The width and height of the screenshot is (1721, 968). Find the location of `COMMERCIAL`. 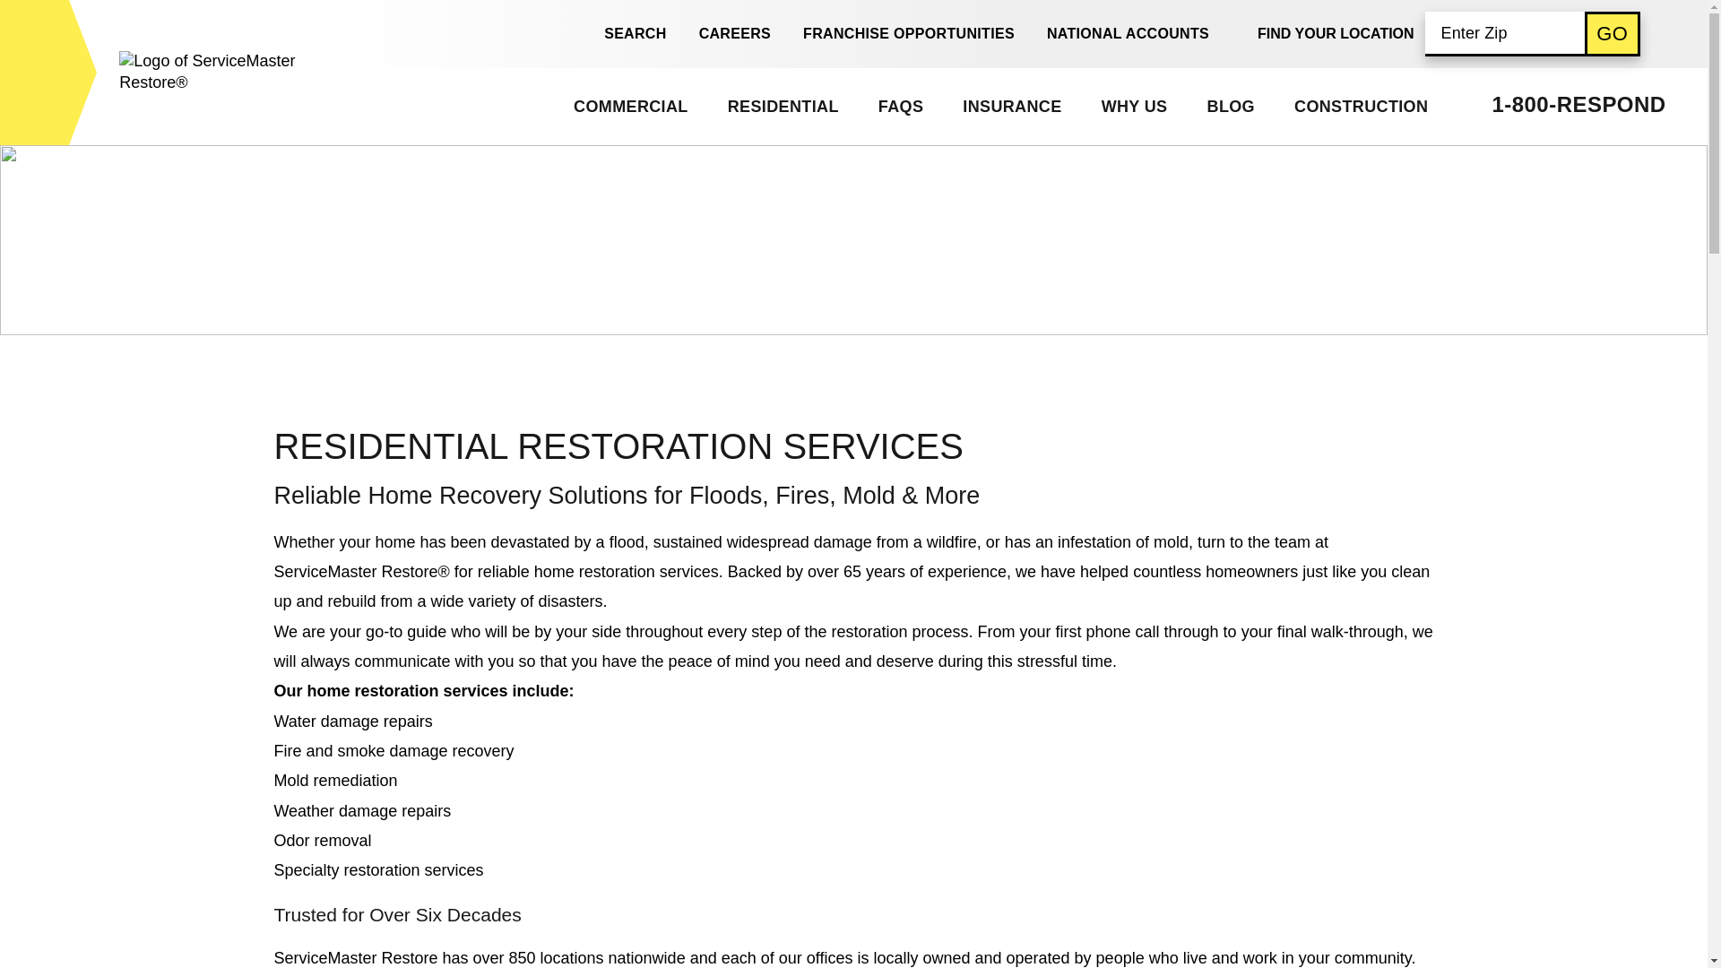

COMMERCIAL is located at coordinates (629, 106).